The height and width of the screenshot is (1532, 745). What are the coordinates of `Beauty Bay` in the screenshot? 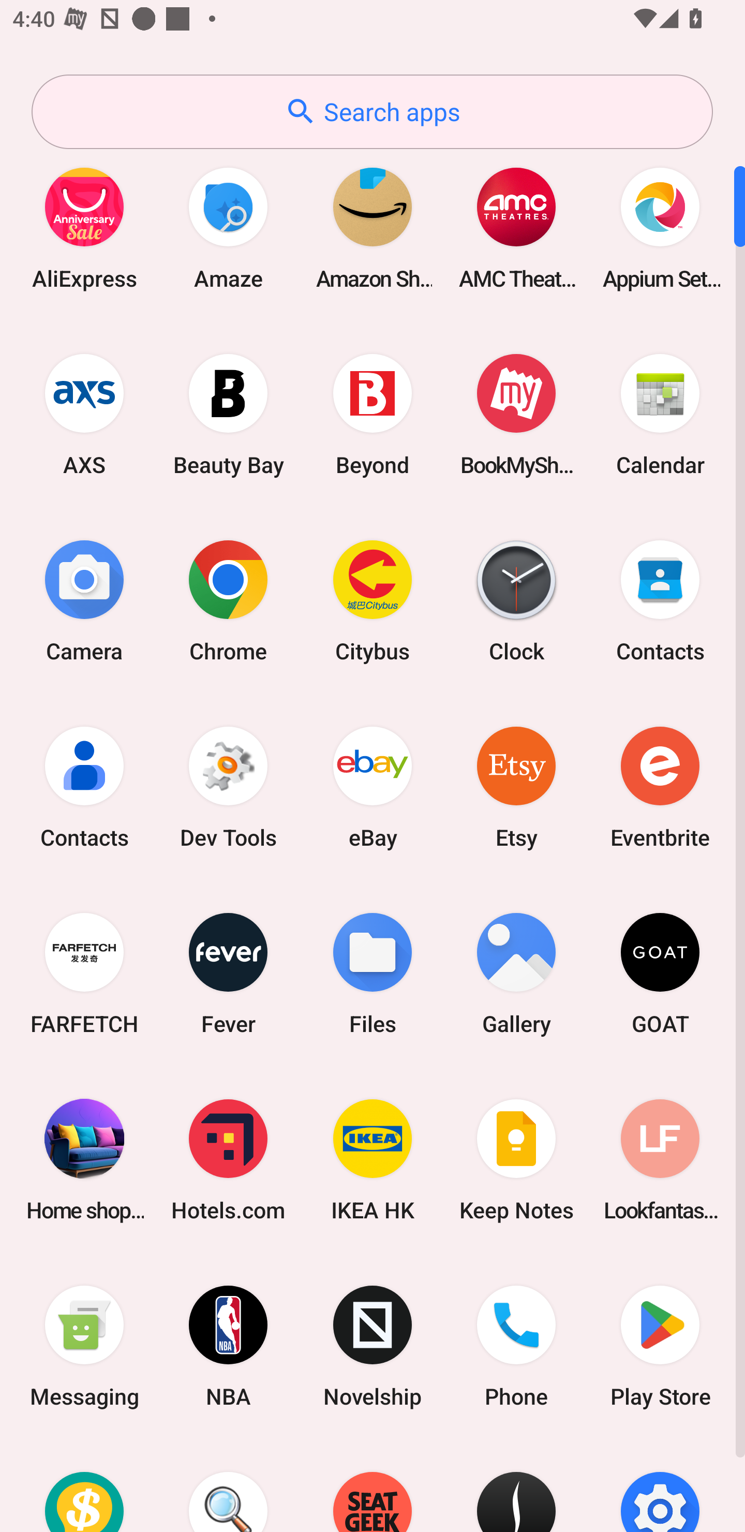 It's located at (228, 414).